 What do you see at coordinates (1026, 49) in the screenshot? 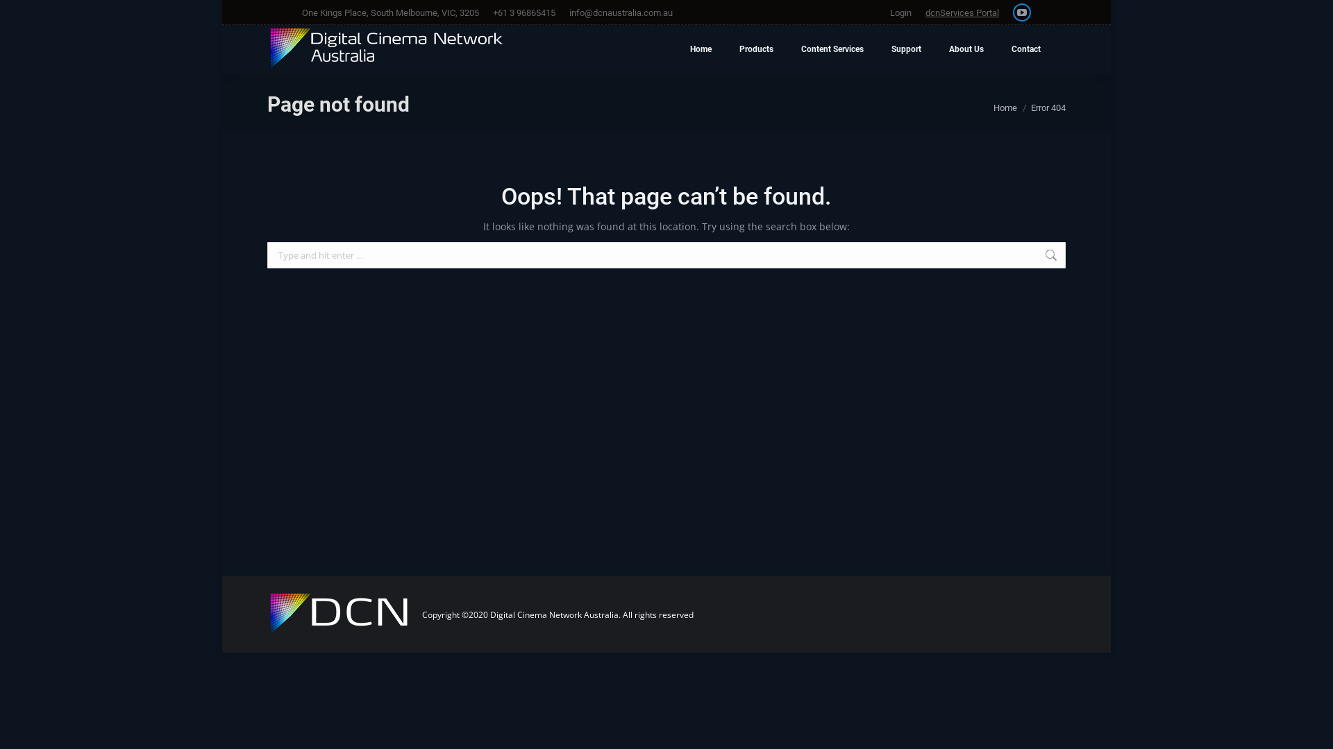
I see `Contact` at bounding box center [1026, 49].